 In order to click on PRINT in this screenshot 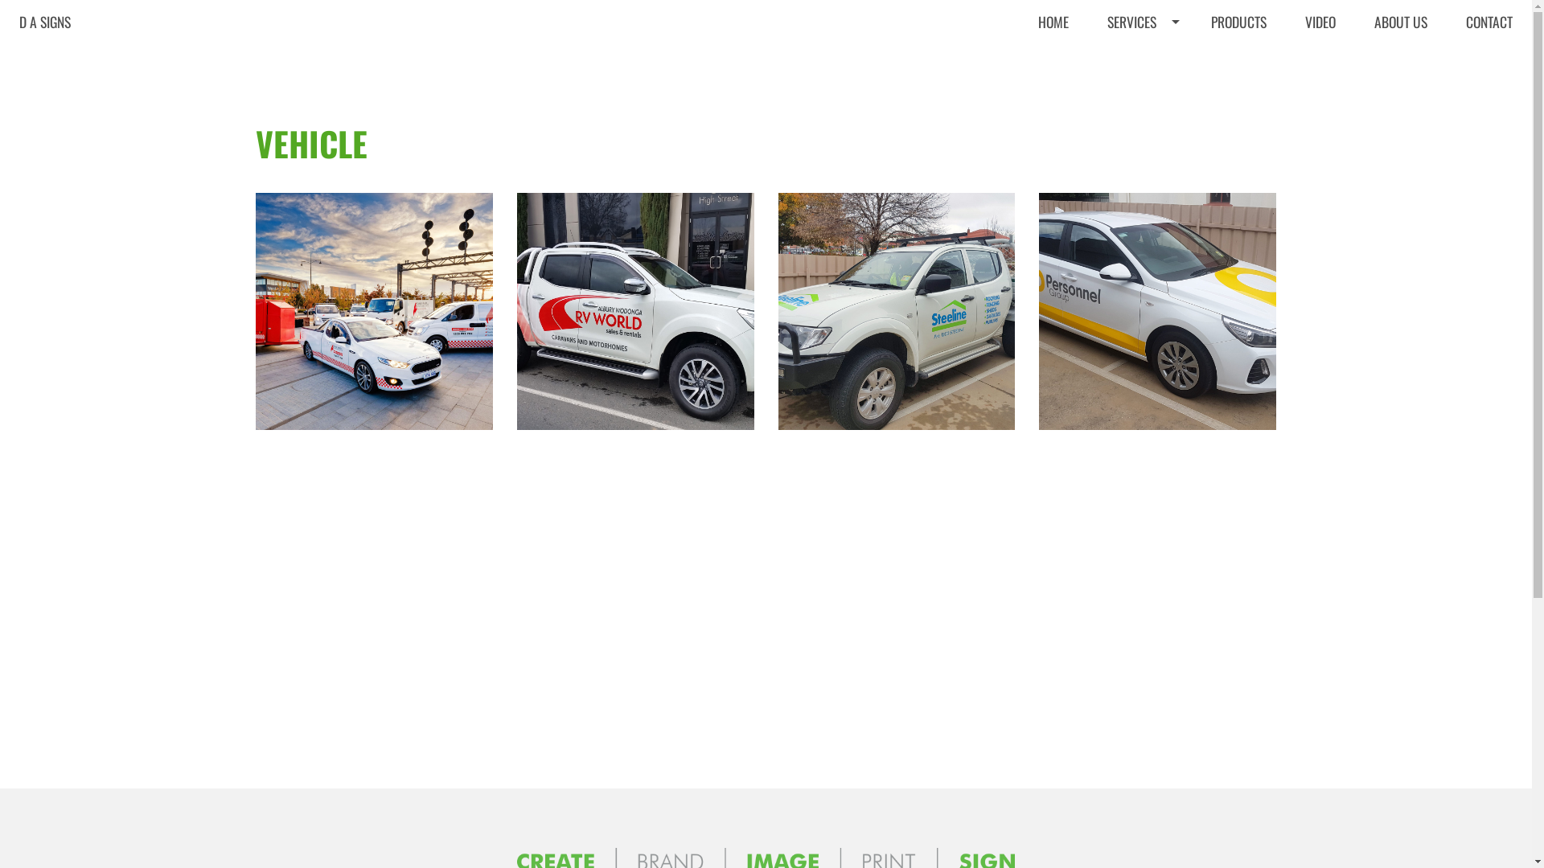, I will do `click(1140, 153)`.